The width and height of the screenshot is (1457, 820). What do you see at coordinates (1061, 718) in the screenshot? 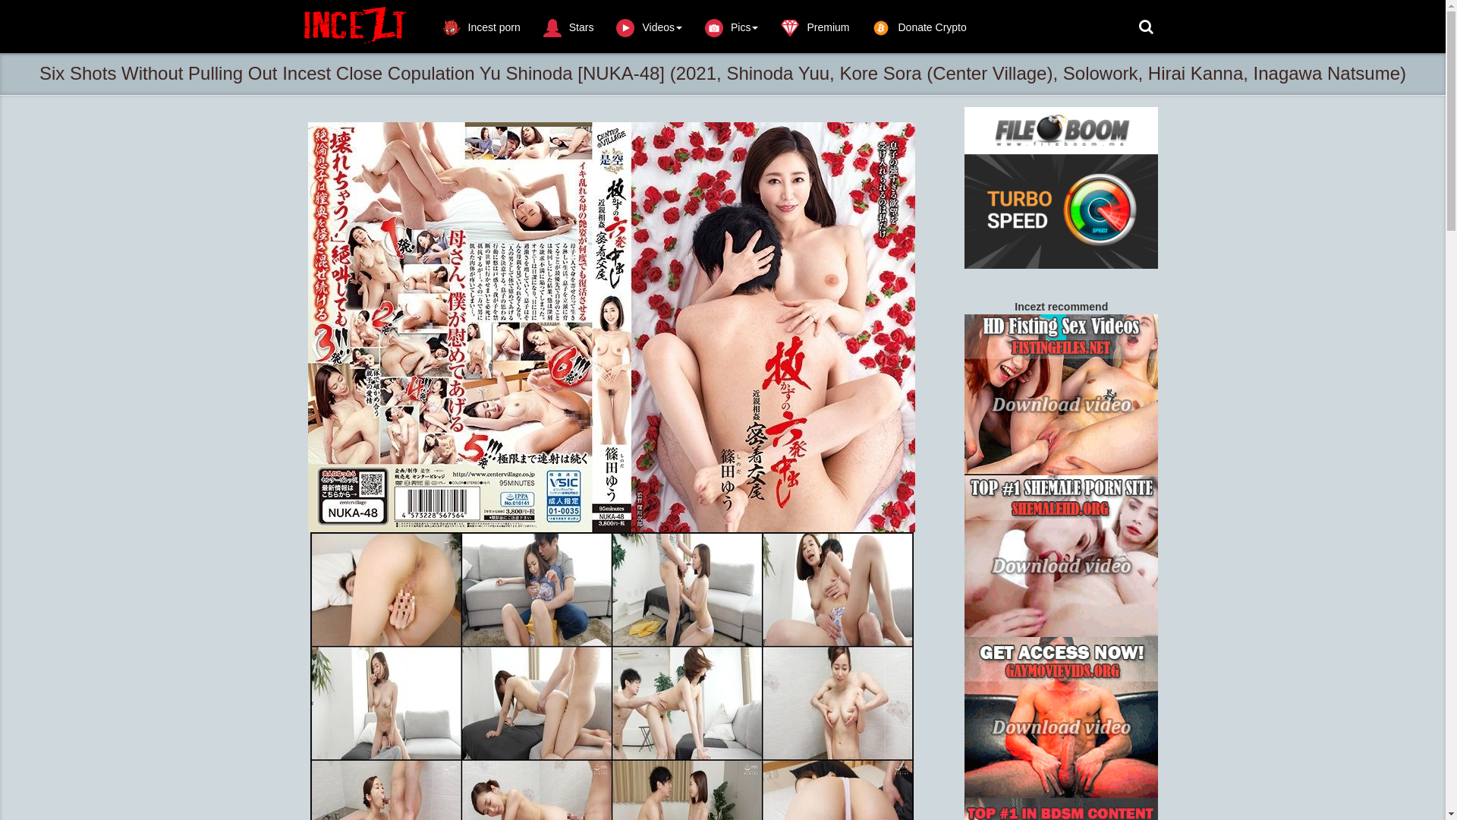
I see `gaymovievids` at bounding box center [1061, 718].